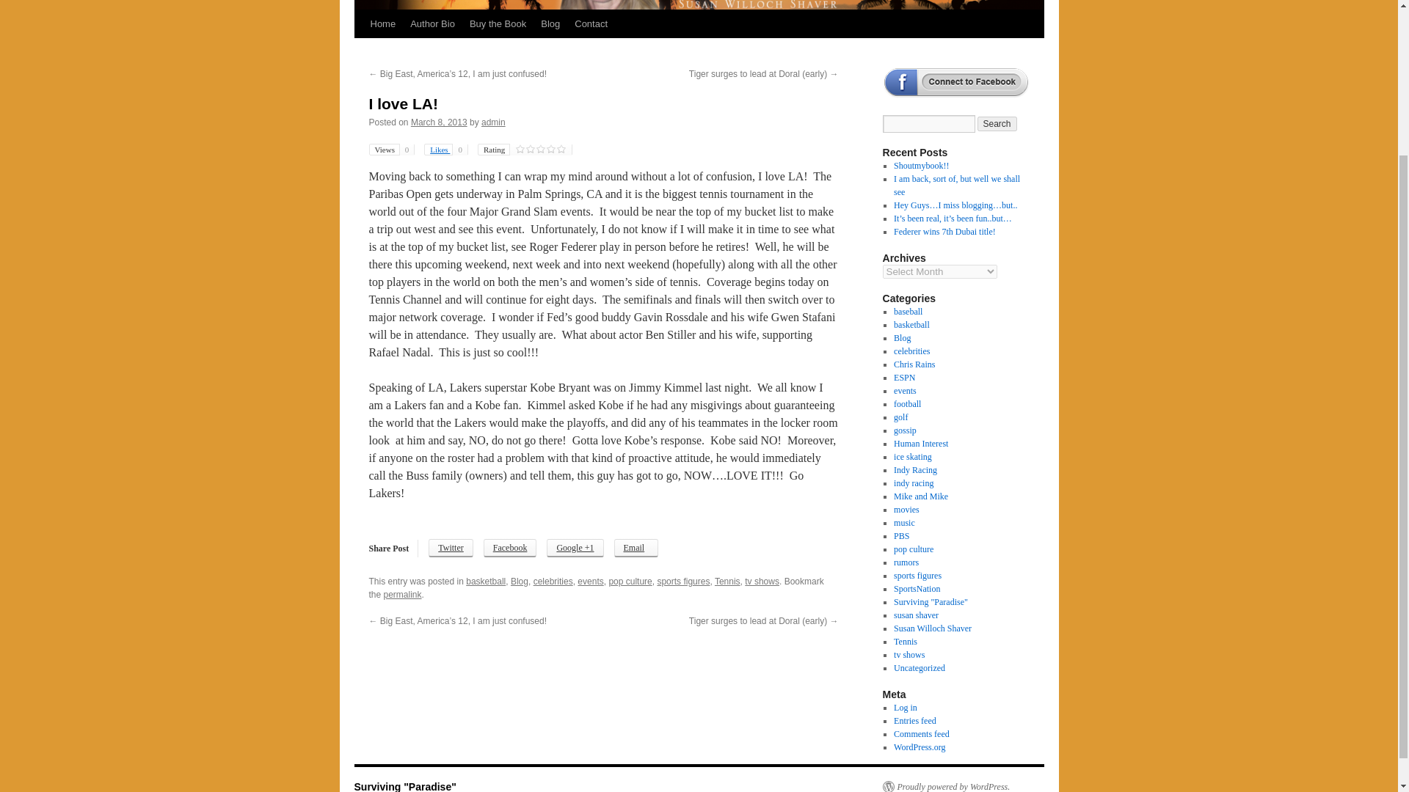 The width and height of the screenshot is (1409, 792). I want to click on I am back, sort of, but well we shall see, so click(957, 185).